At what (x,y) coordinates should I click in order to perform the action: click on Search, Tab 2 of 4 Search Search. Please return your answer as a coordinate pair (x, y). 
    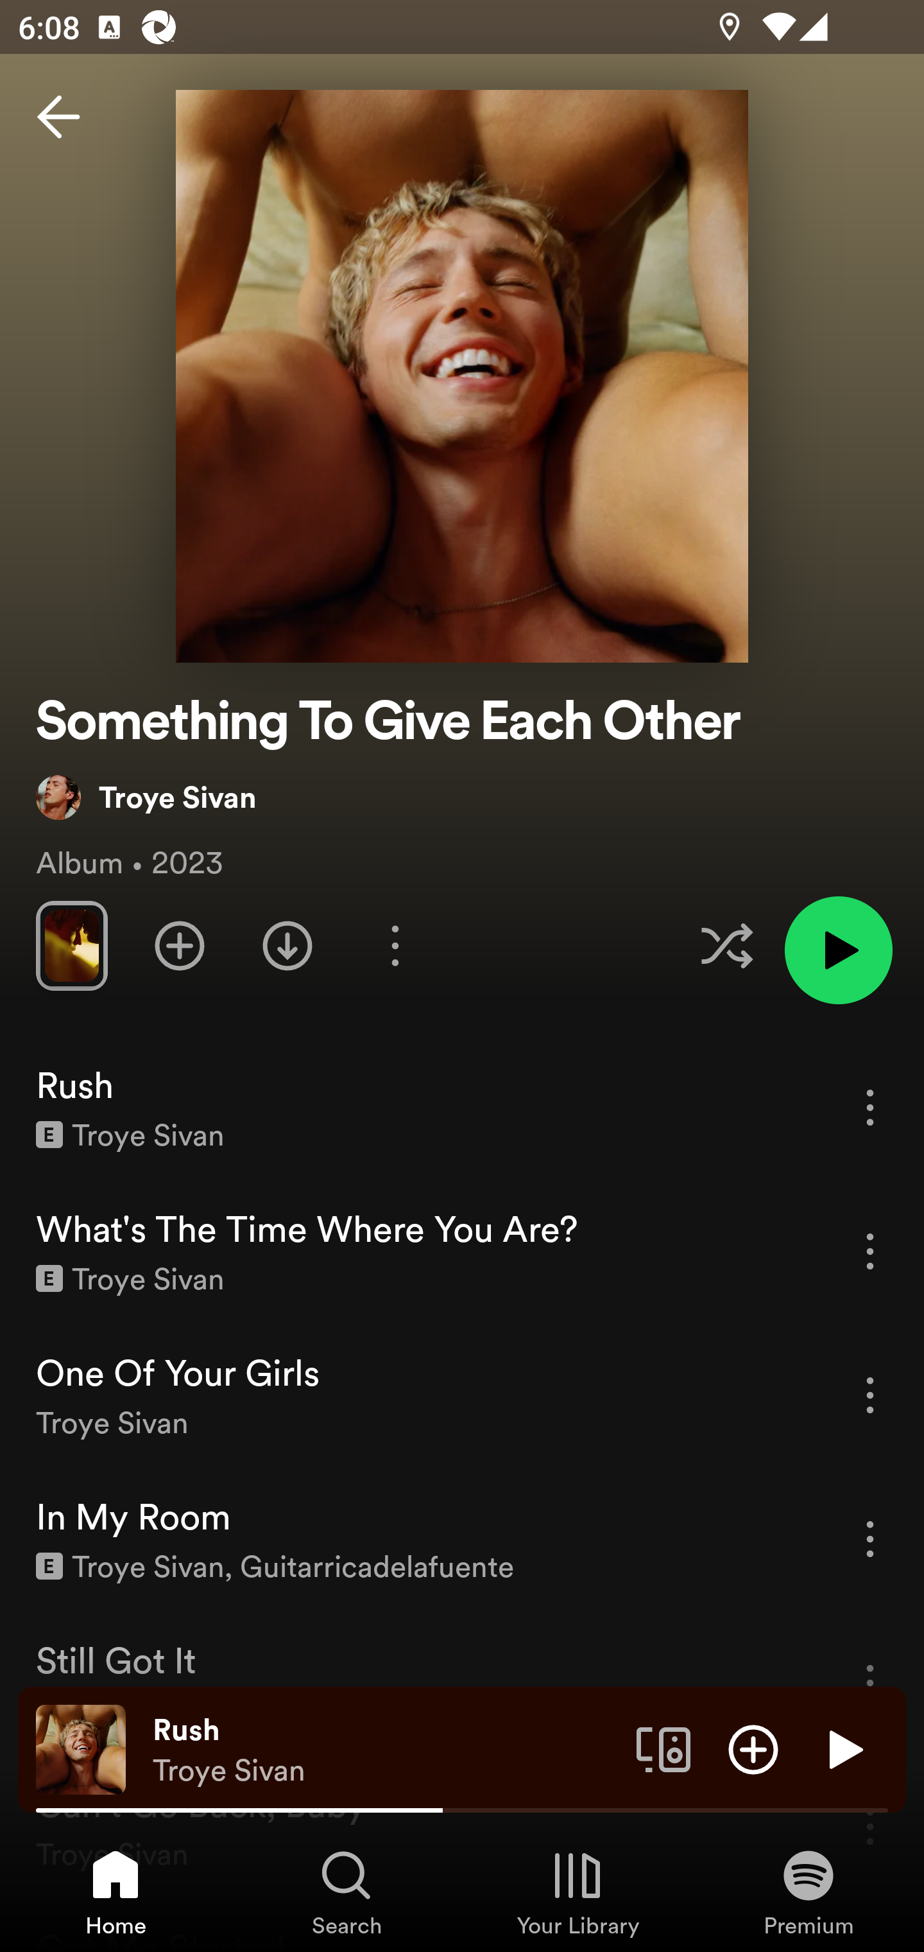
    Looking at the image, I should click on (346, 1892).